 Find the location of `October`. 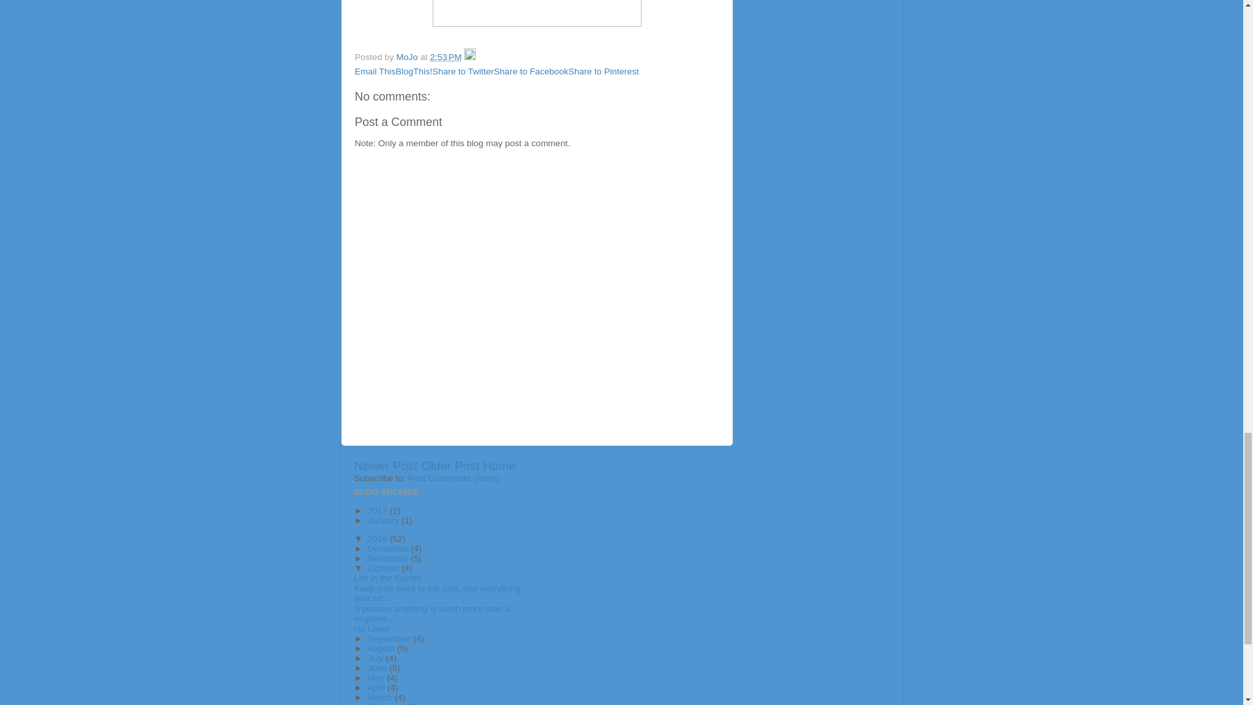

October is located at coordinates (384, 568).